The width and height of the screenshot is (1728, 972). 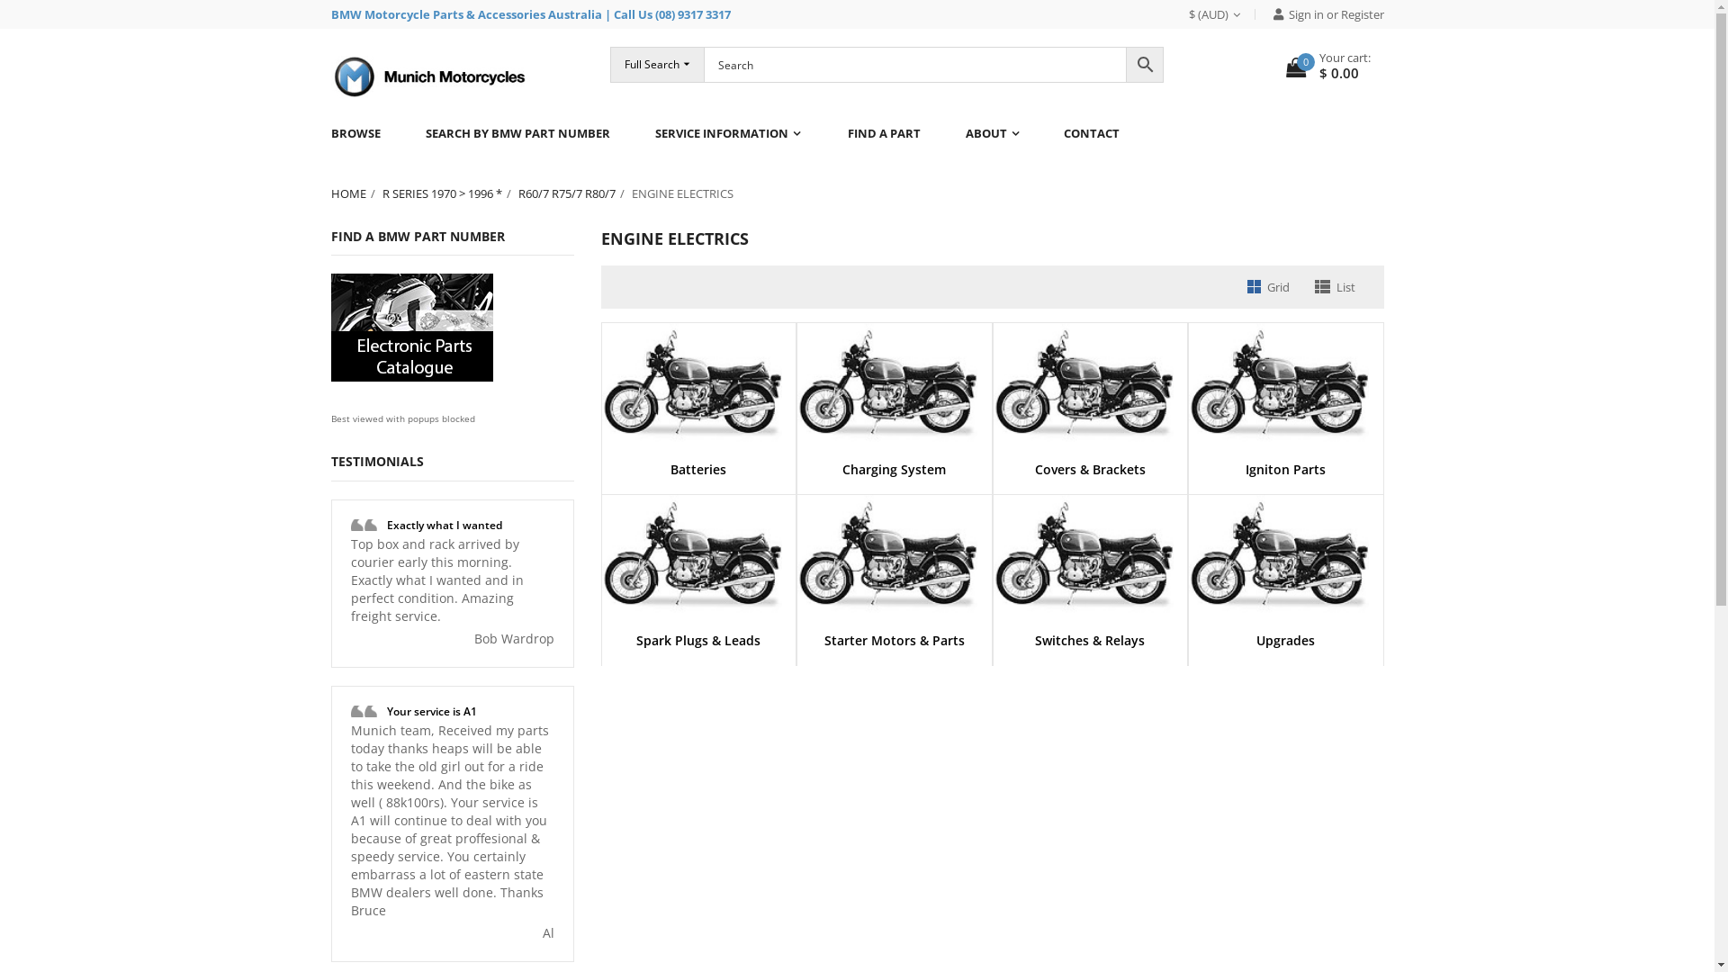 I want to click on CONTACT, so click(x=1091, y=133).